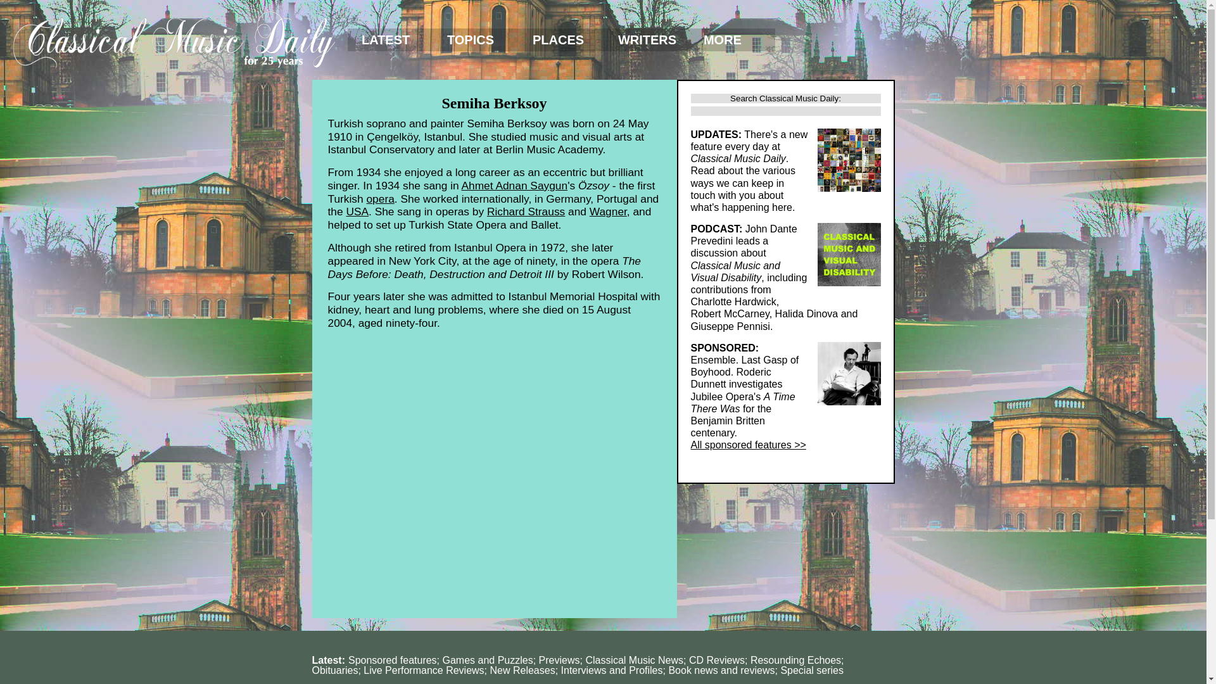  What do you see at coordinates (785, 98) in the screenshot?
I see `Search Classical Music Daily:` at bounding box center [785, 98].